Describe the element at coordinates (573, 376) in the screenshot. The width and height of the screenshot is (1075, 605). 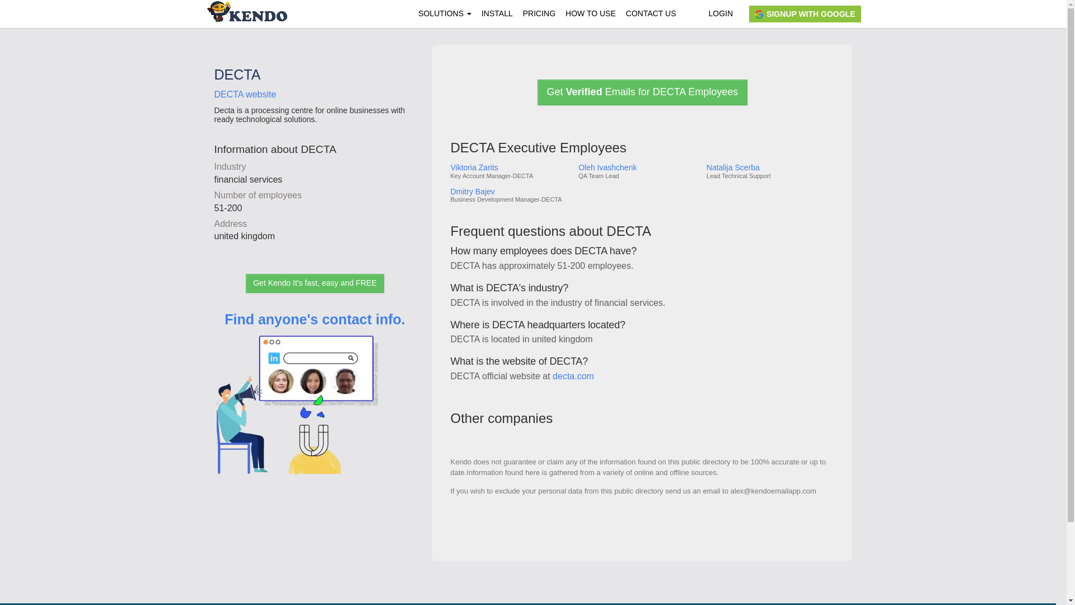
I see `decta.com` at that location.